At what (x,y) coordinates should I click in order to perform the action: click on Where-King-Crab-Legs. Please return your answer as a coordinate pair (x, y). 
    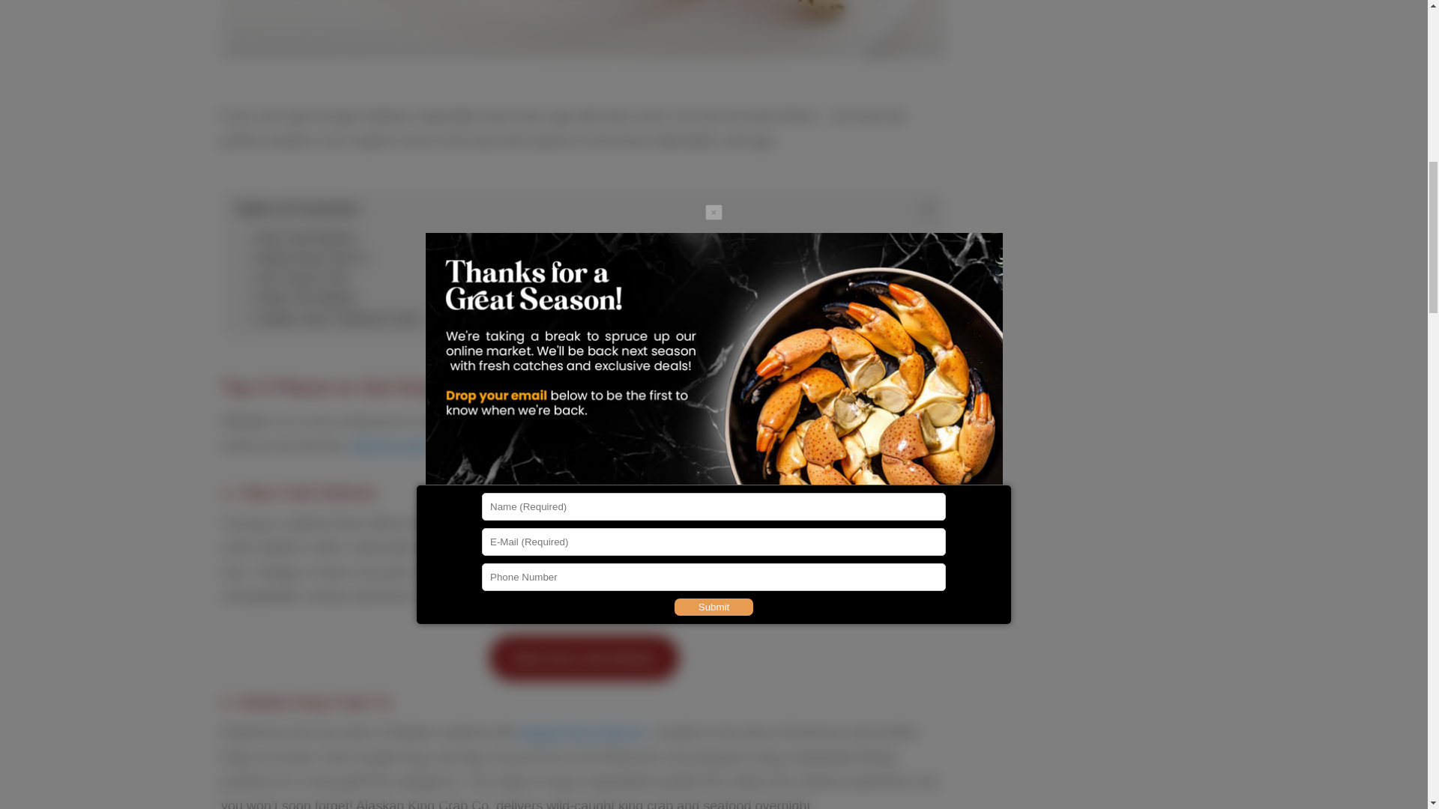
    Looking at the image, I should click on (584, 38).